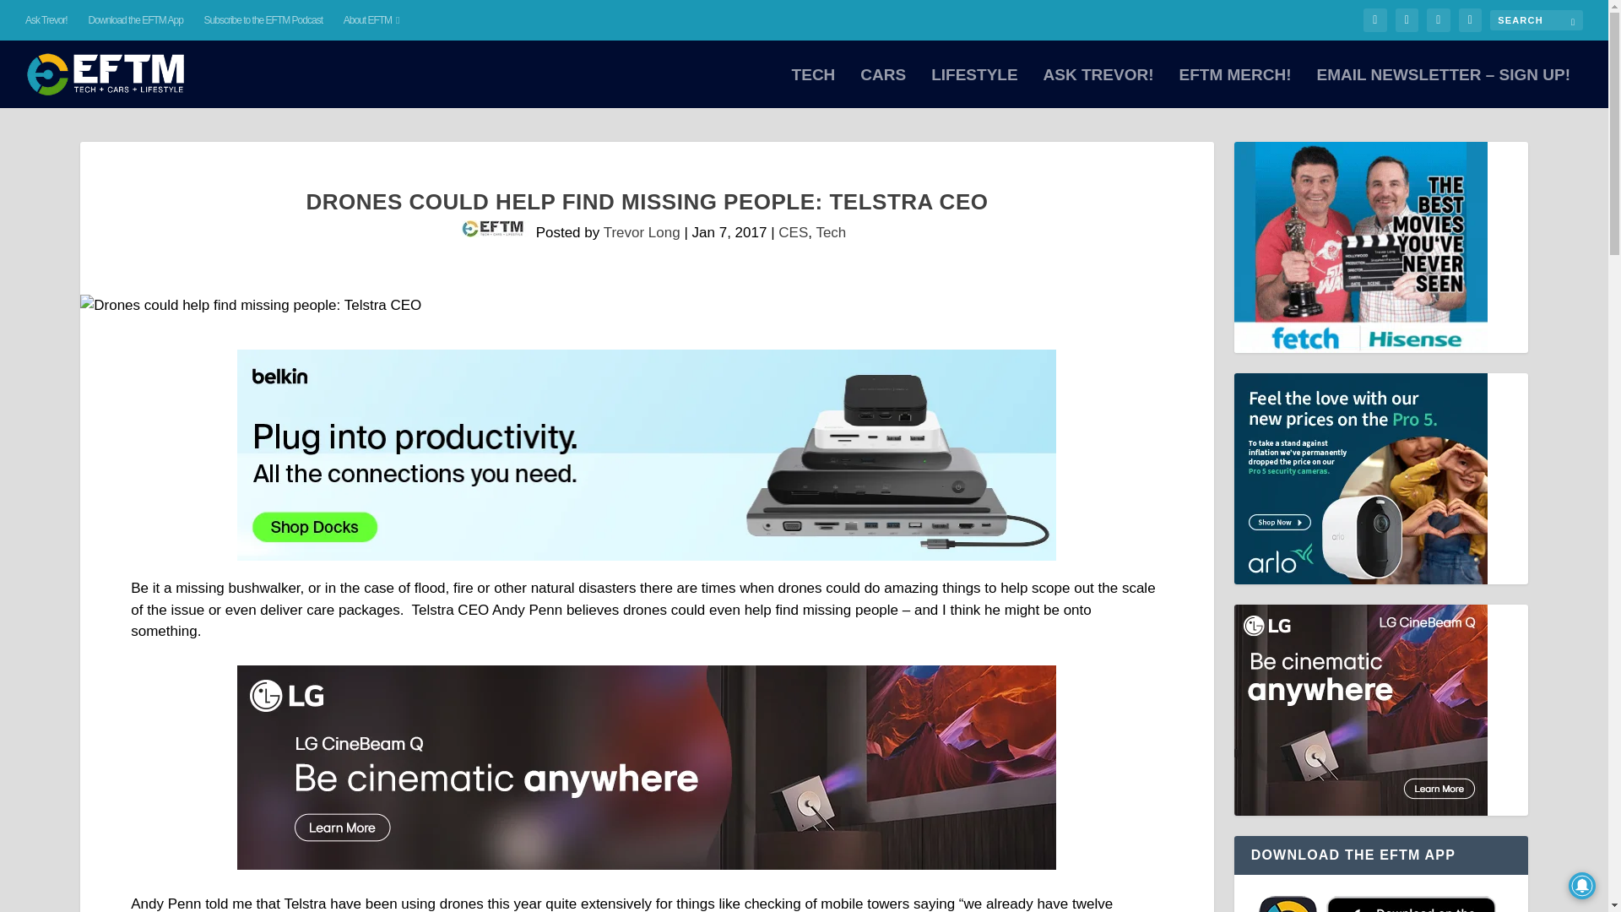  What do you see at coordinates (134, 20) in the screenshot?
I see `Download the EFTM App` at bounding box center [134, 20].